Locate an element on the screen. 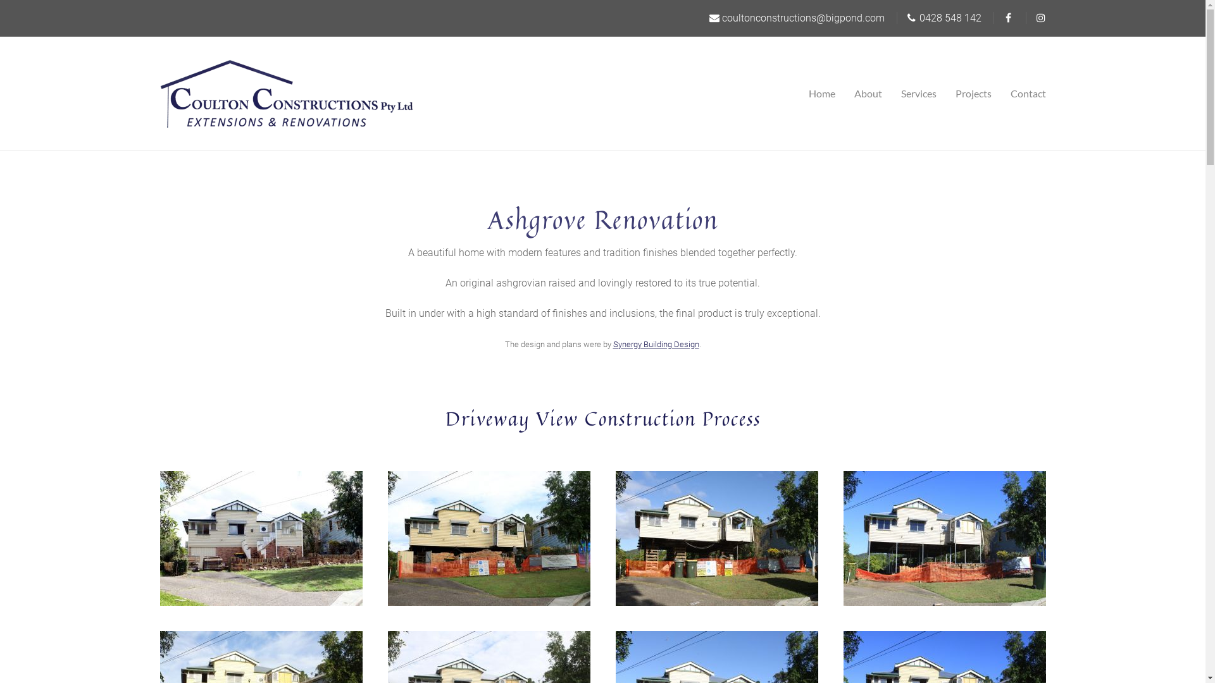  Projects is located at coordinates (973, 94).